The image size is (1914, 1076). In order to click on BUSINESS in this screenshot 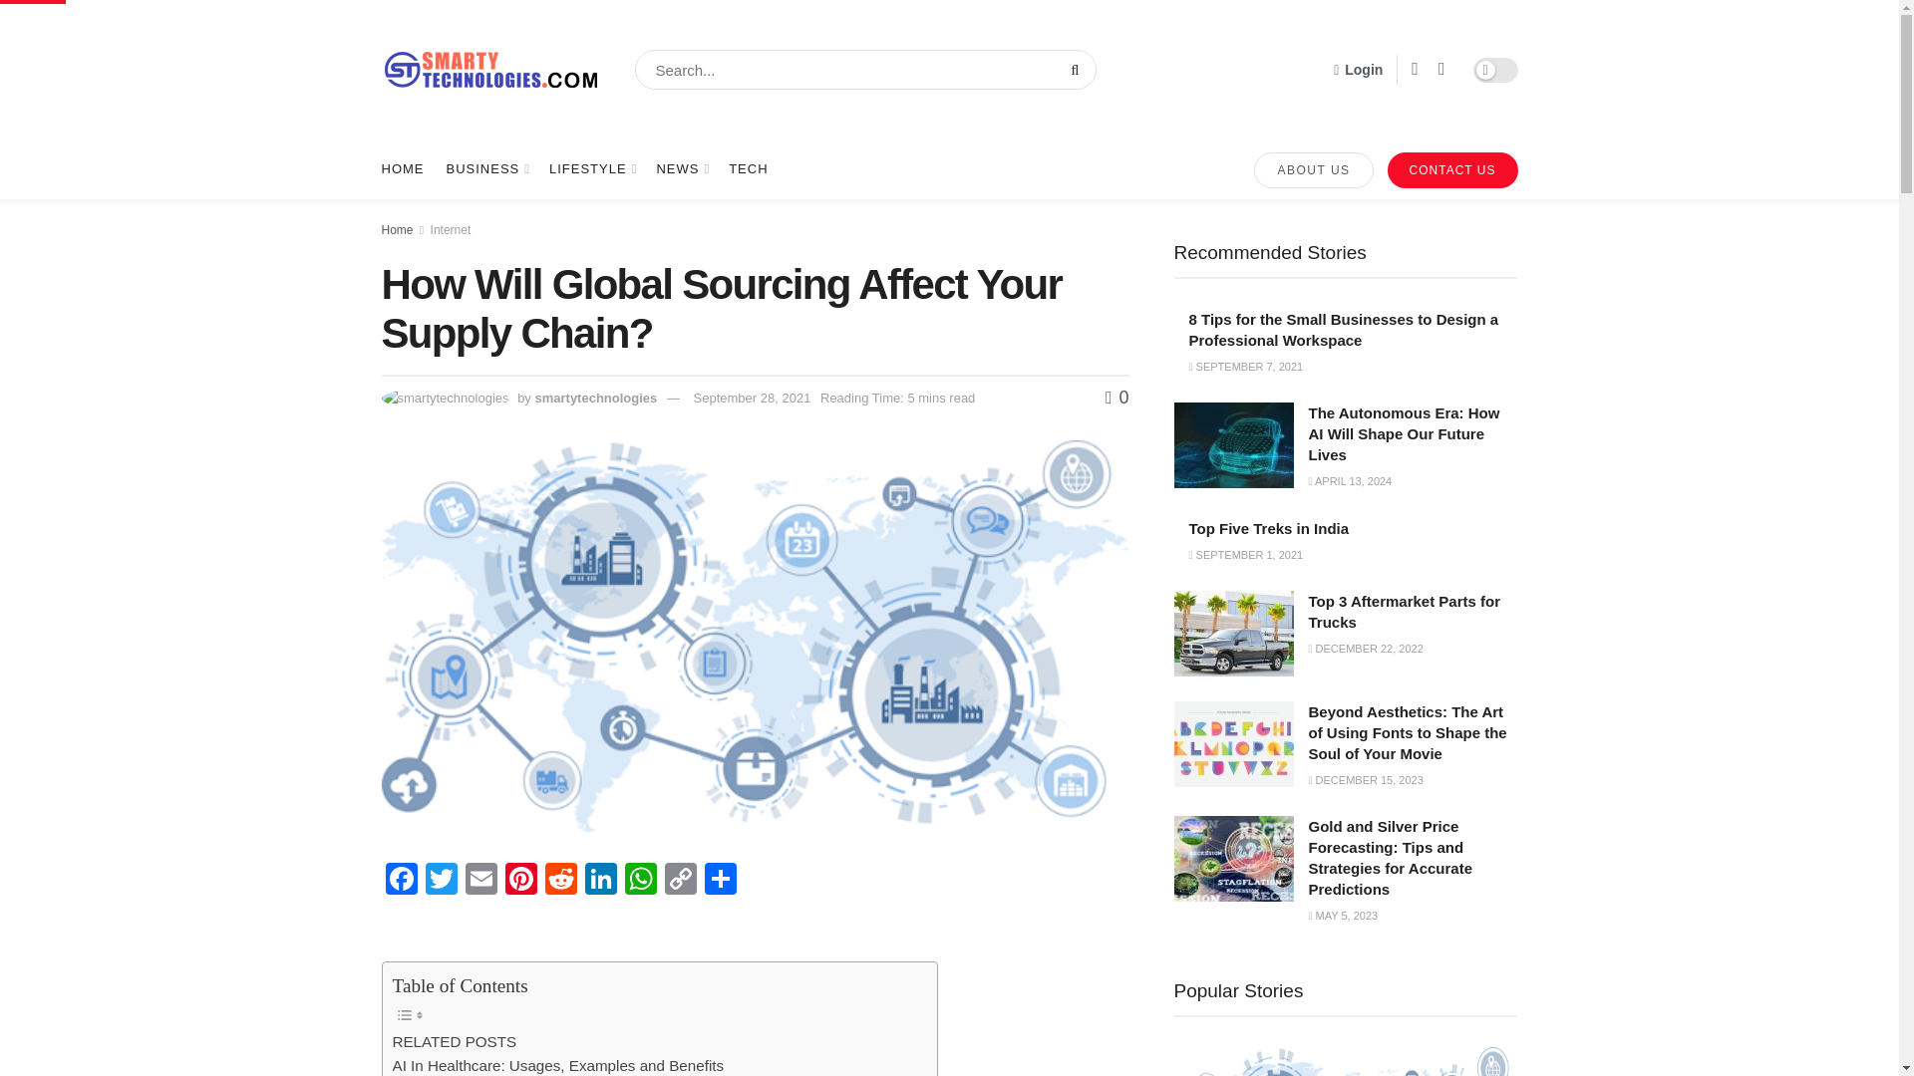, I will do `click(451, 229)`.